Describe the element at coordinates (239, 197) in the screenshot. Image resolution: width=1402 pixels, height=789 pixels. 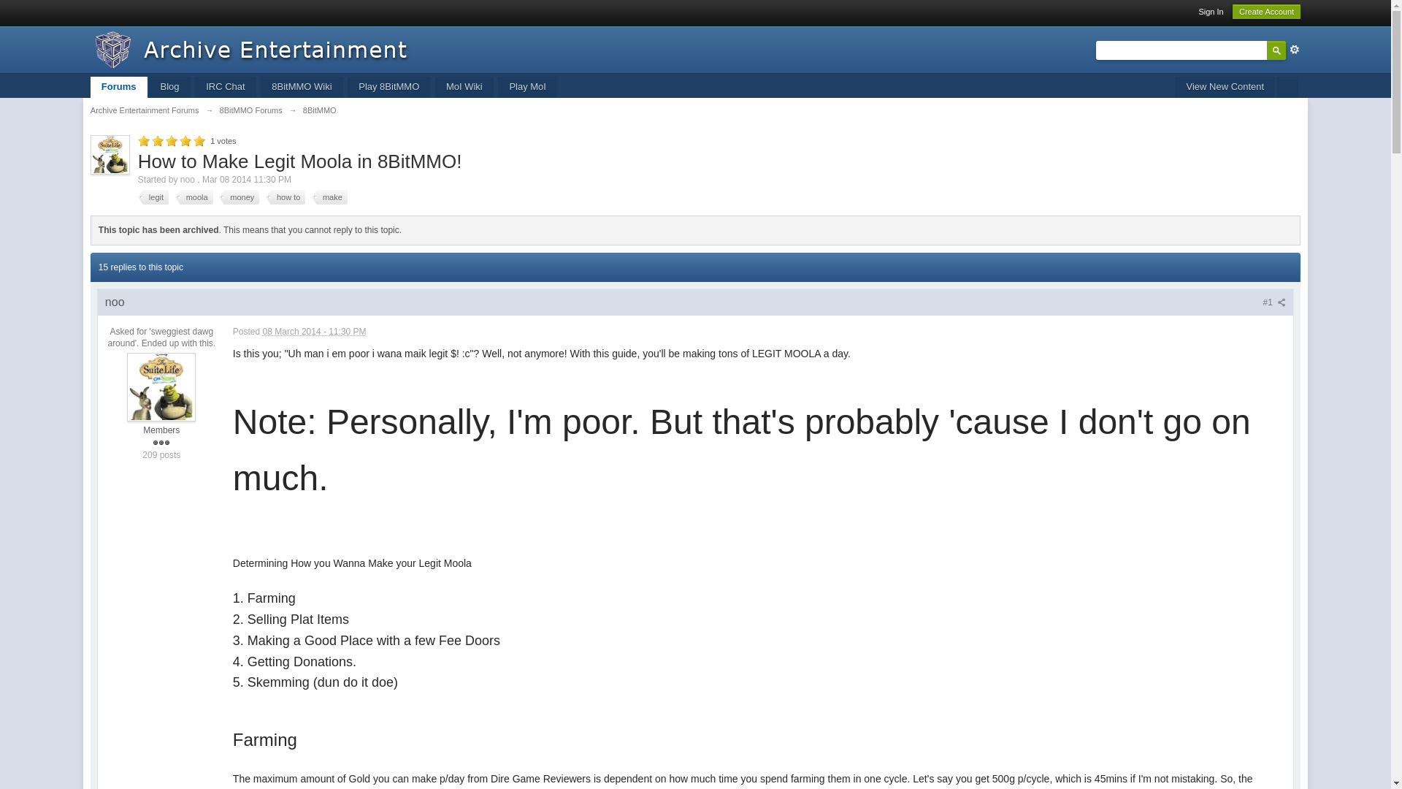
I see `money` at that location.